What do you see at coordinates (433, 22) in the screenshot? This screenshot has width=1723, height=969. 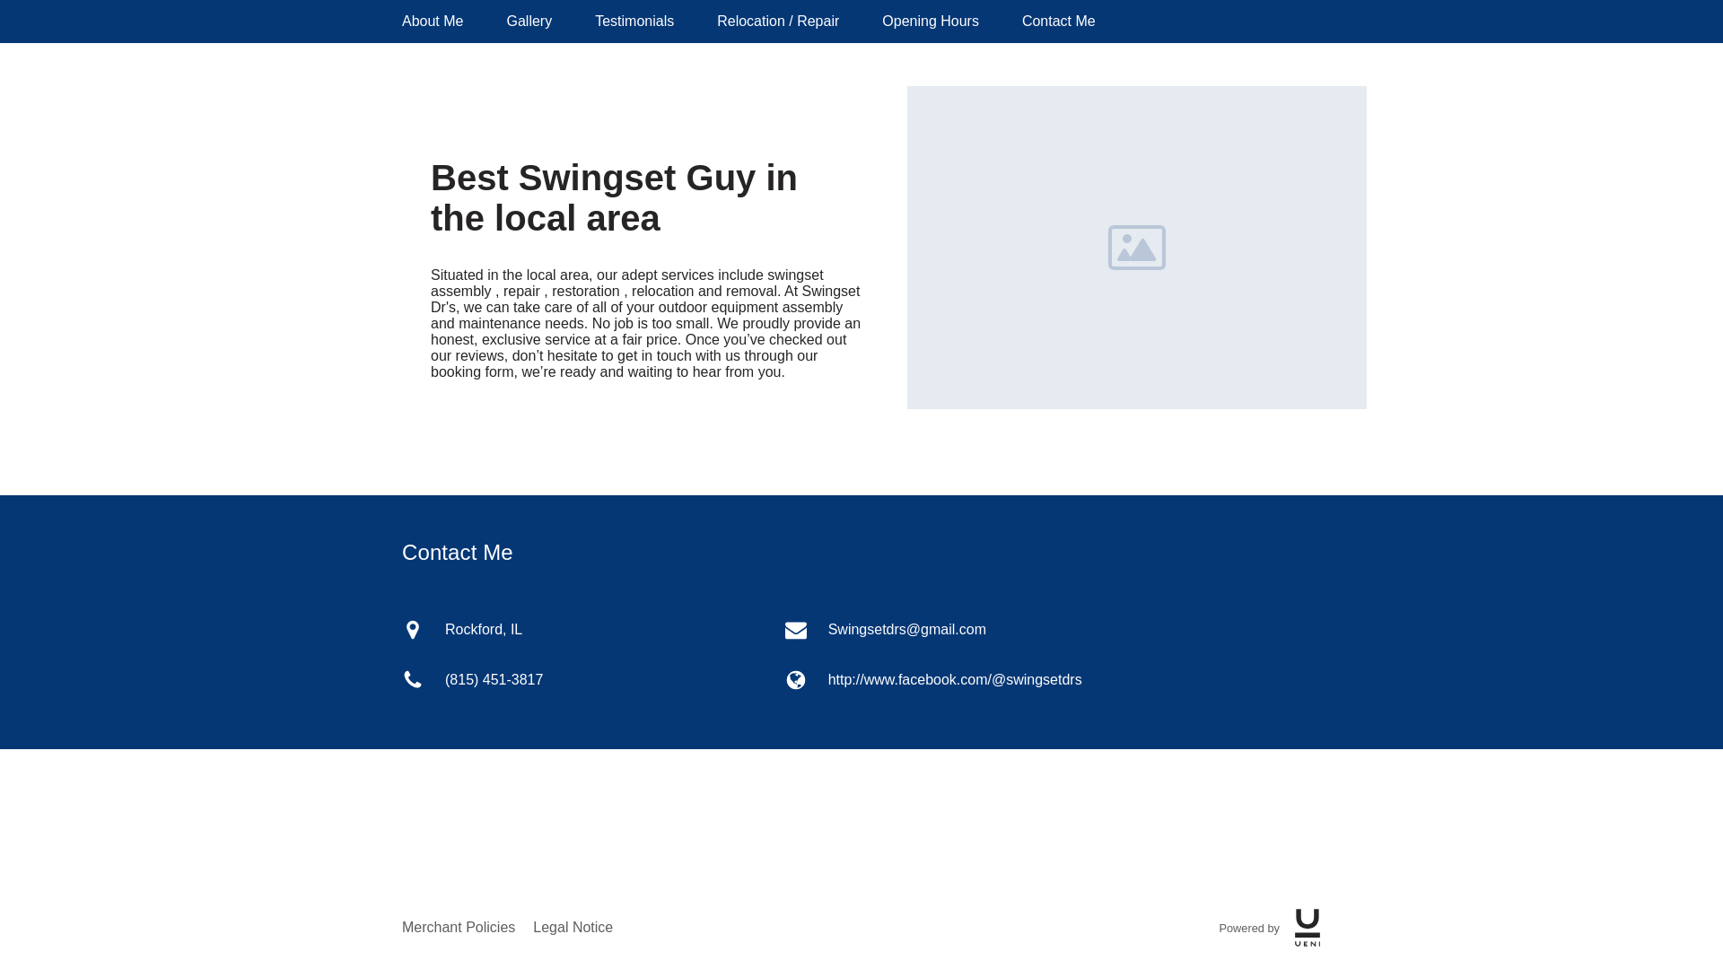 I see `About Me` at bounding box center [433, 22].